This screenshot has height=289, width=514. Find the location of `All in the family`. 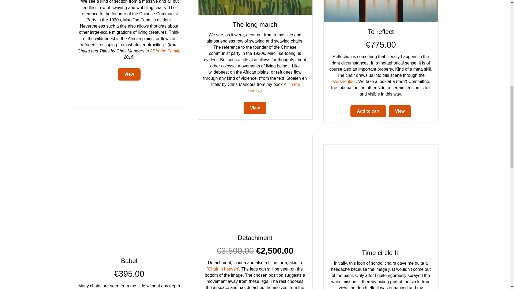

All in the family is located at coordinates (274, 87).